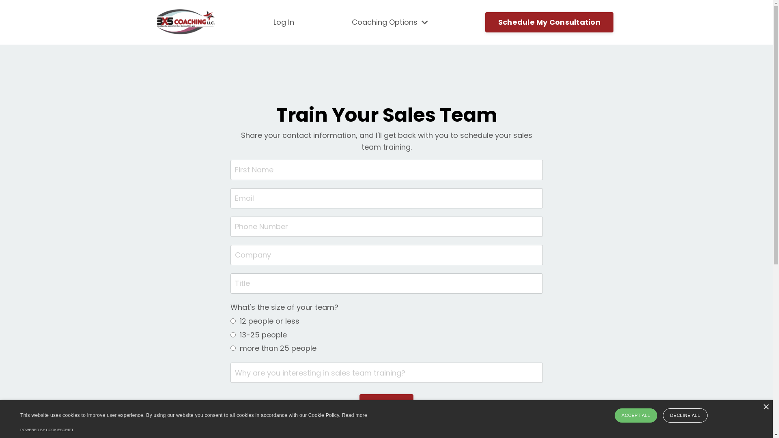 Image resolution: width=779 pixels, height=438 pixels. Describe the element at coordinates (549, 22) in the screenshot. I see `Schedule My Consultation` at that location.